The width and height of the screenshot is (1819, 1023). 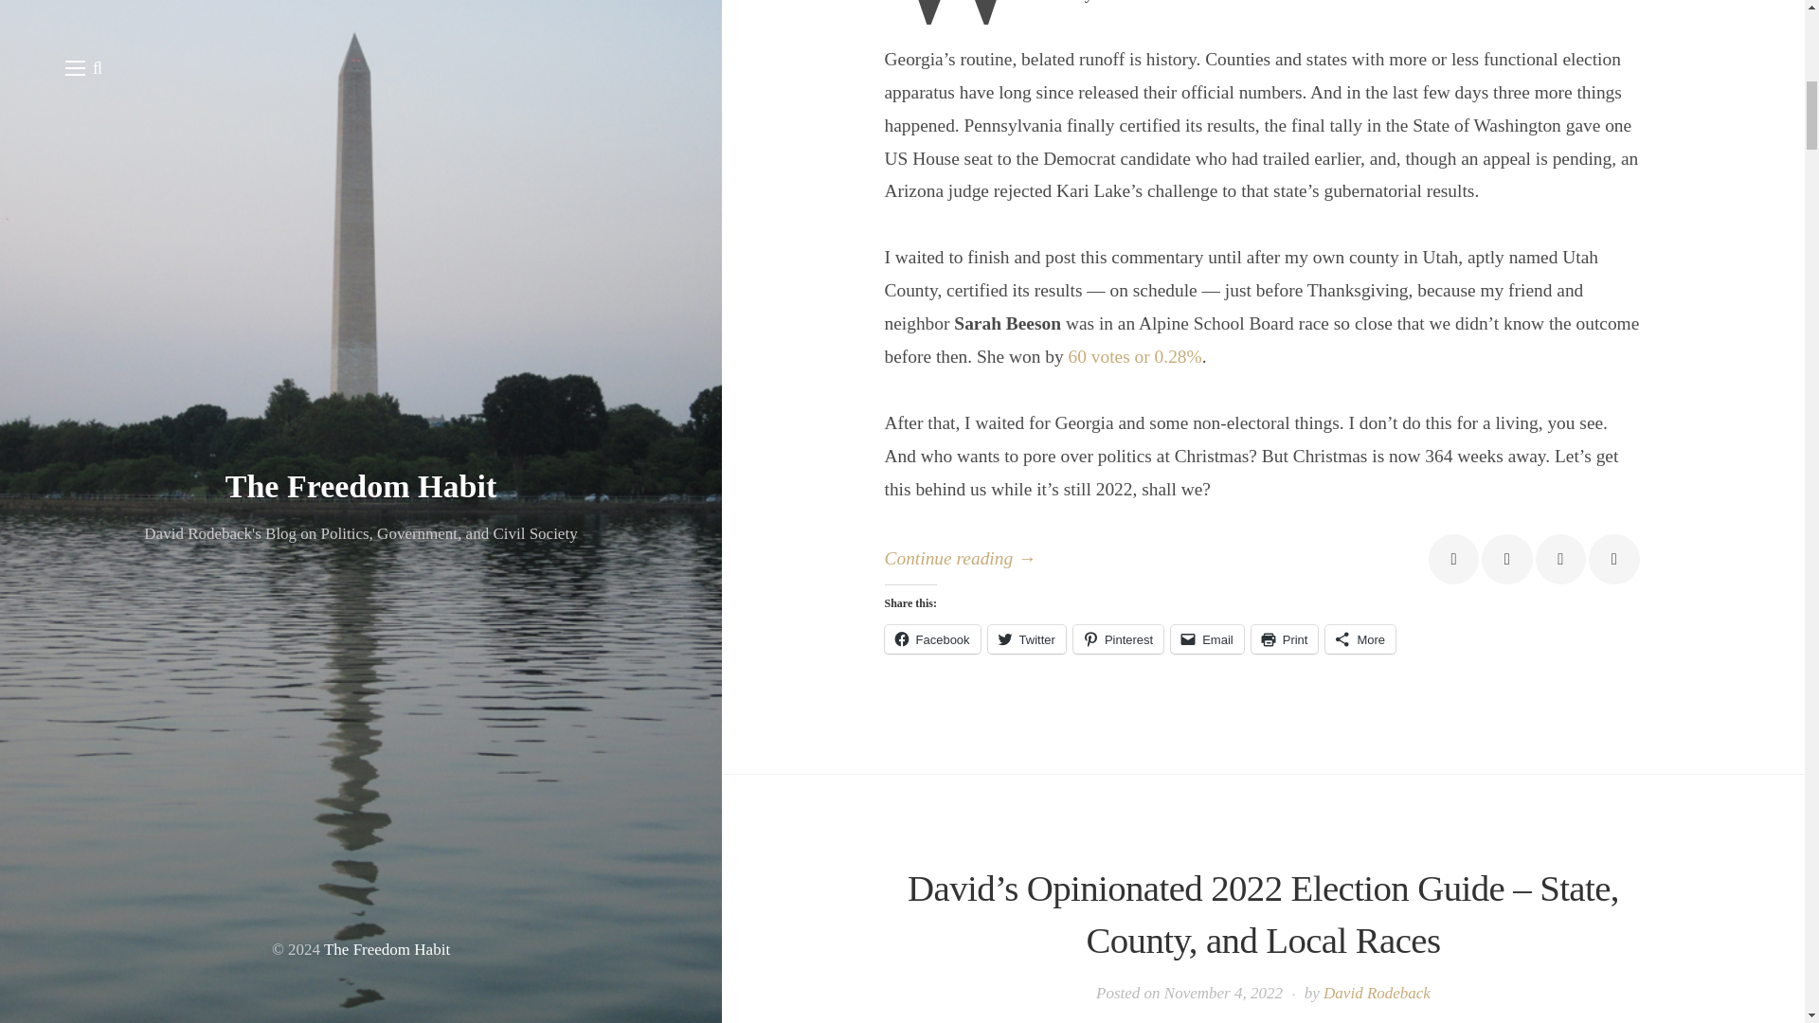 I want to click on Share on Facebook, so click(x=1453, y=559).